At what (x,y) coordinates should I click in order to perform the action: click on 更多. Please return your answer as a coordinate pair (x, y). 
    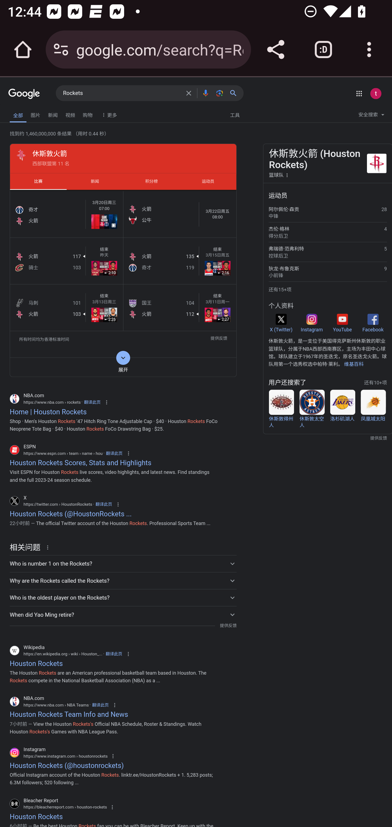
    Looking at the image, I should click on (108, 114).